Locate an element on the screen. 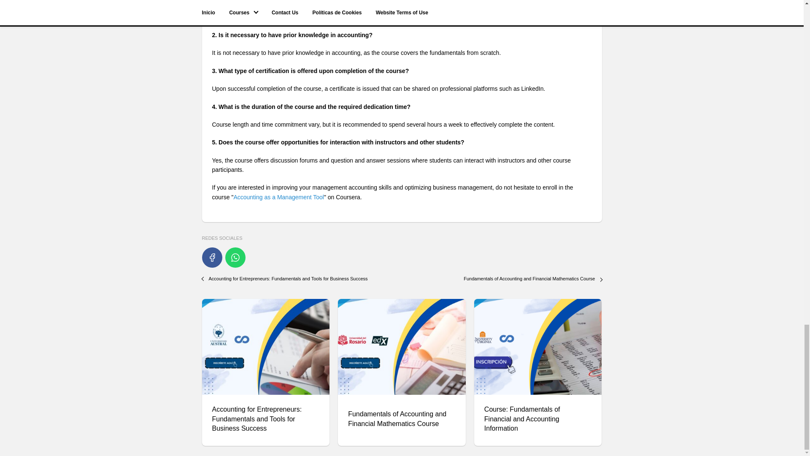  Accounting as a Management Tool is located at coordinates (278, 197).